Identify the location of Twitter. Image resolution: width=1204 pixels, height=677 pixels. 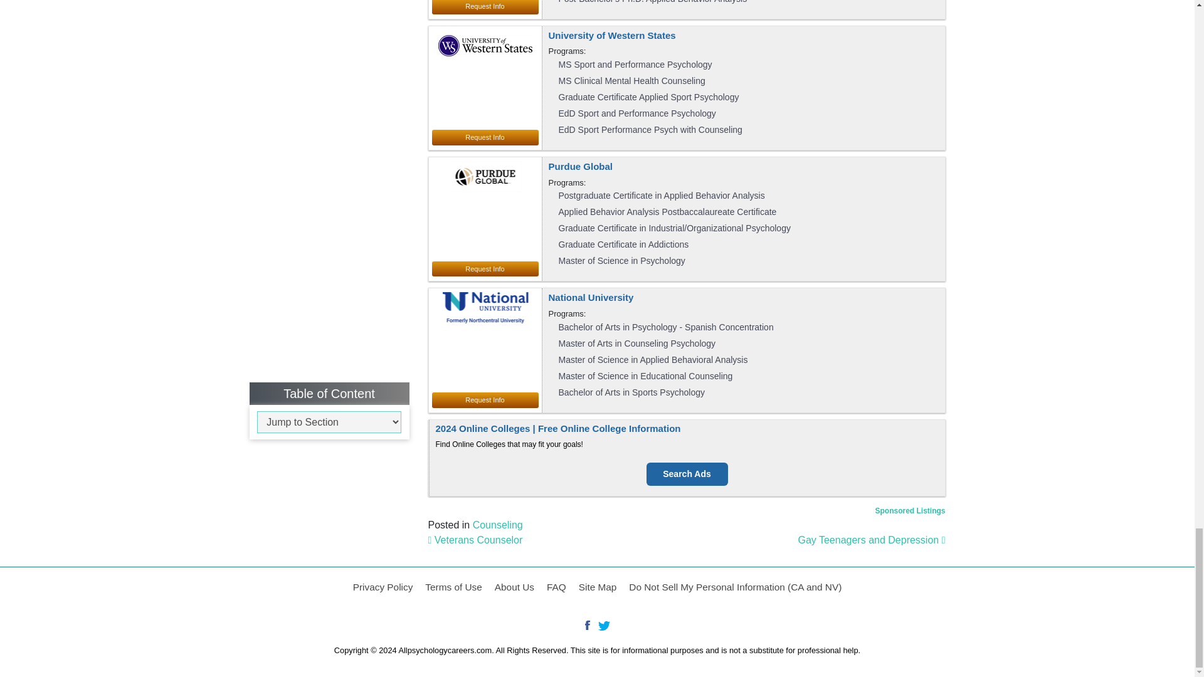
(605, 627).